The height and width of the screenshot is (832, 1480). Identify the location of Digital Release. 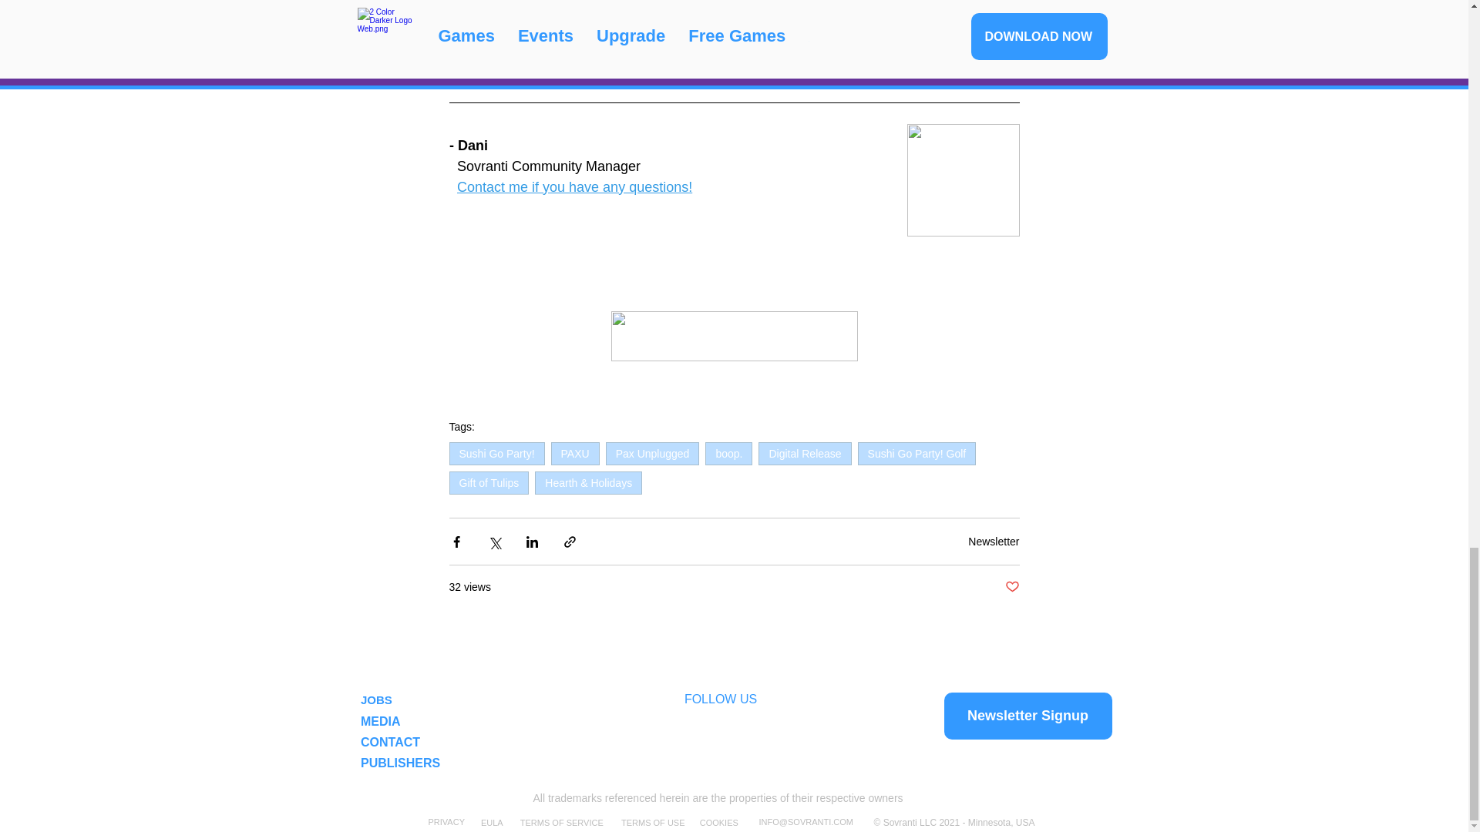
(805, 453).